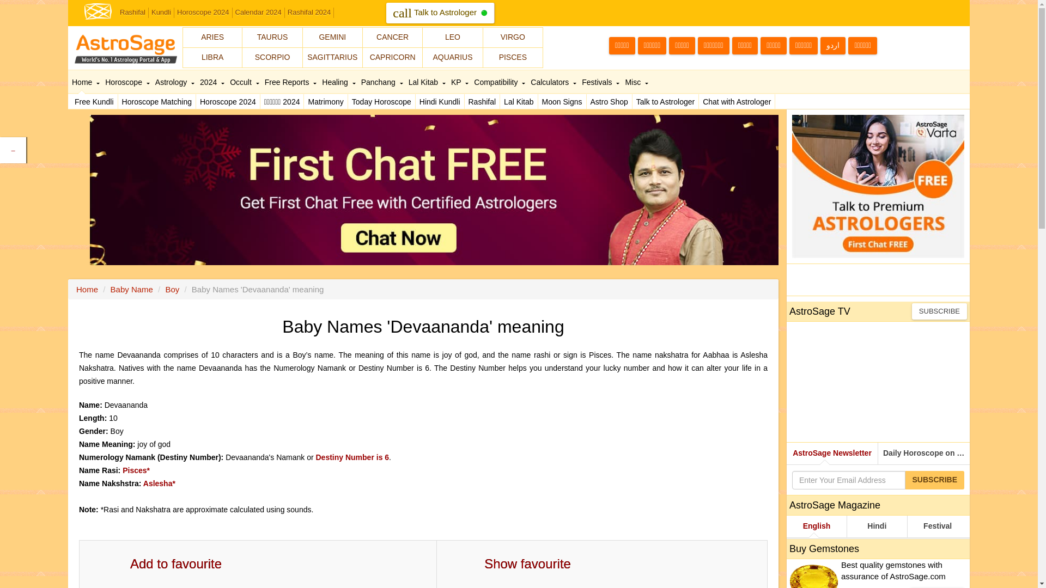 The height and width of the screenshot is (588, 1046). I want to click on CANCER, so click(392, 37).